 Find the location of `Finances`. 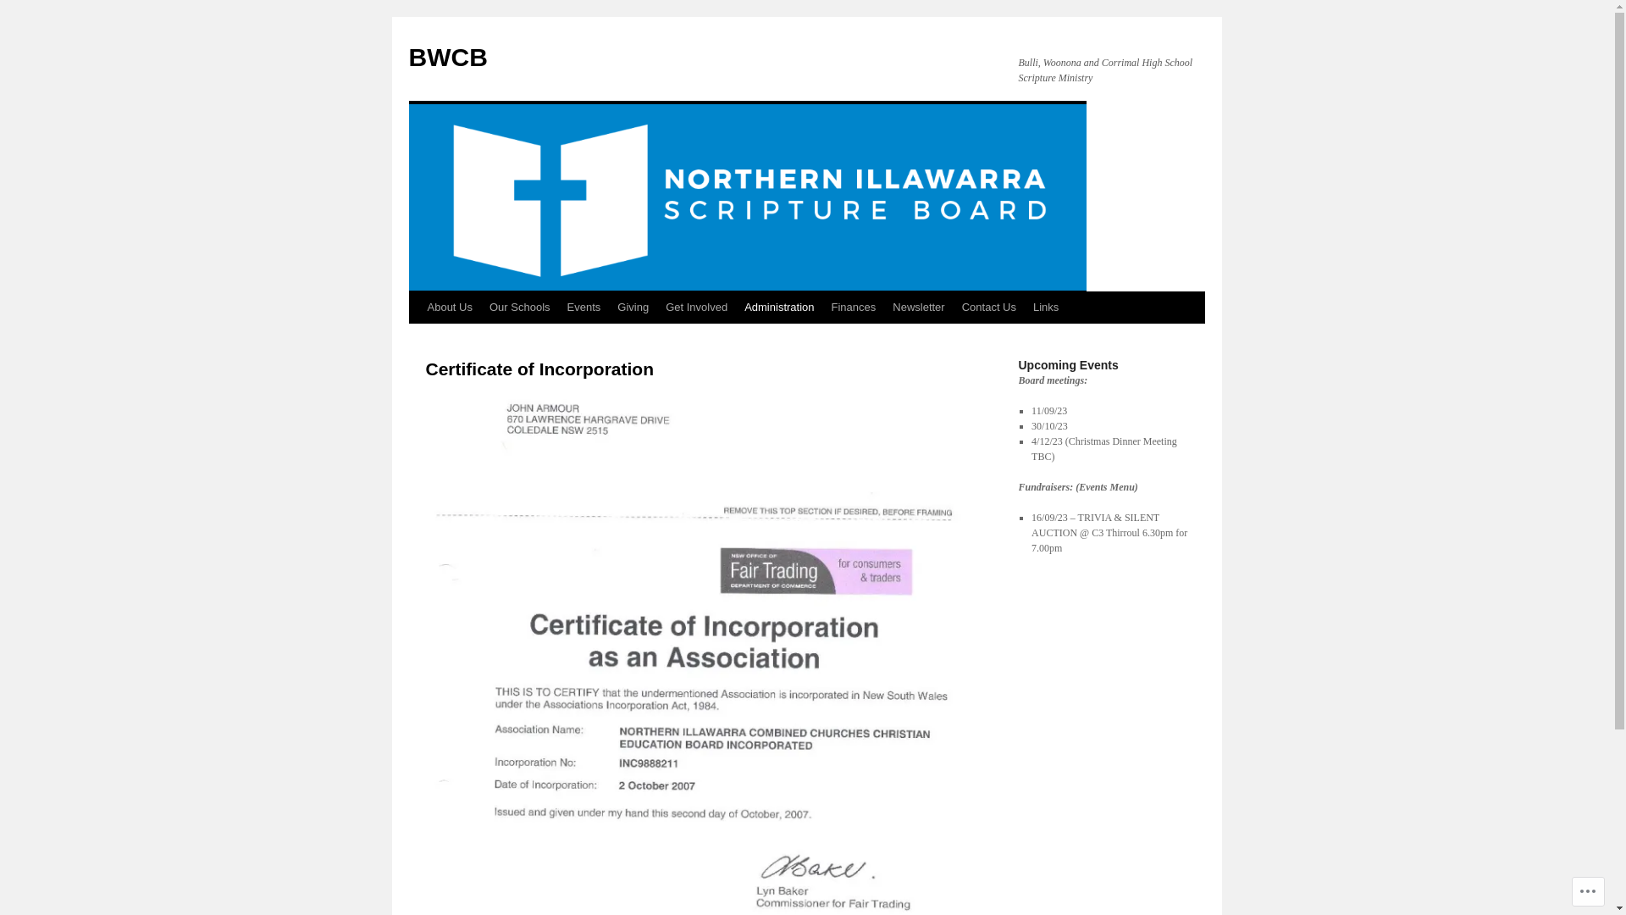

Finances is located at coordinates (854, 308).